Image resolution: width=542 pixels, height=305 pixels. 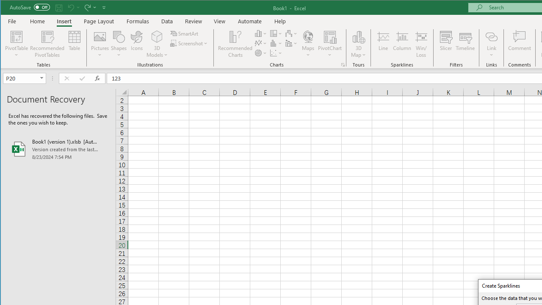 What do you see at coordinates (421, 44) in the screenshot?
I see `Win/Loss` at bounding box center [421, 44].